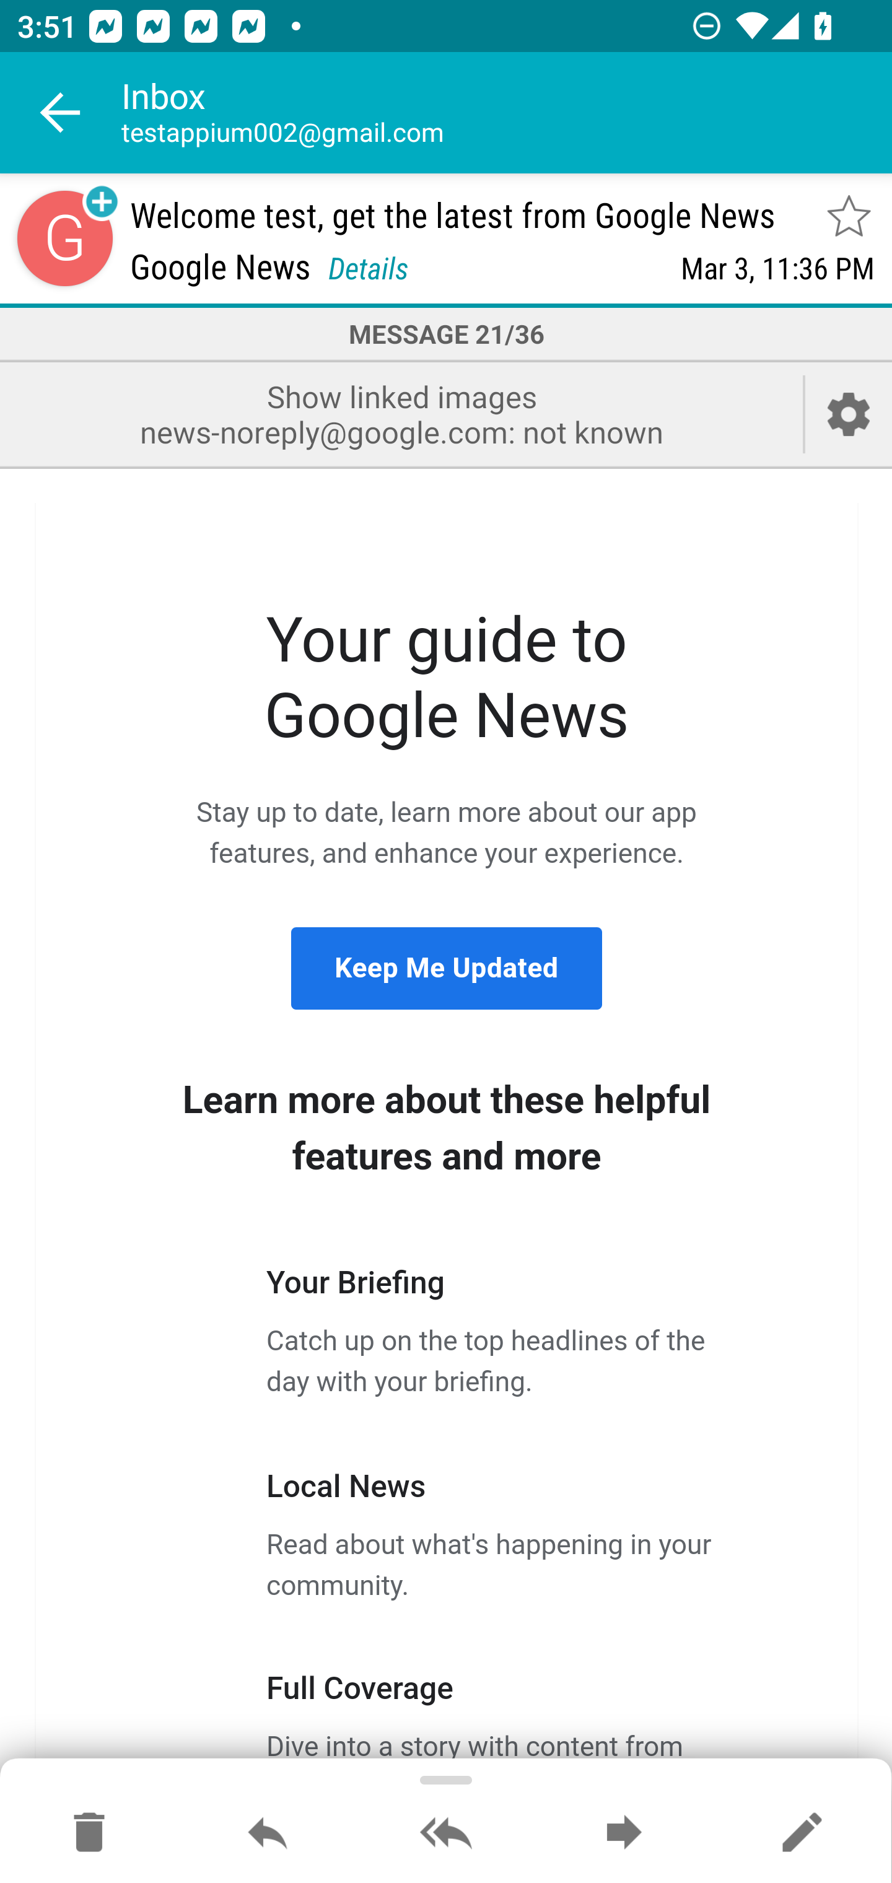 This screenshot has height=1883, width=892. What do you see at coordinates (802, 1833) in the screenshot?
I see `Reply as new` at bounding box center [802, 1833].